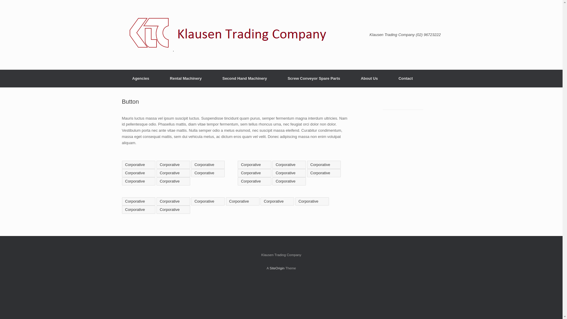 The image size is (567, 319). I want to click on Corporative, so click(289, 181).